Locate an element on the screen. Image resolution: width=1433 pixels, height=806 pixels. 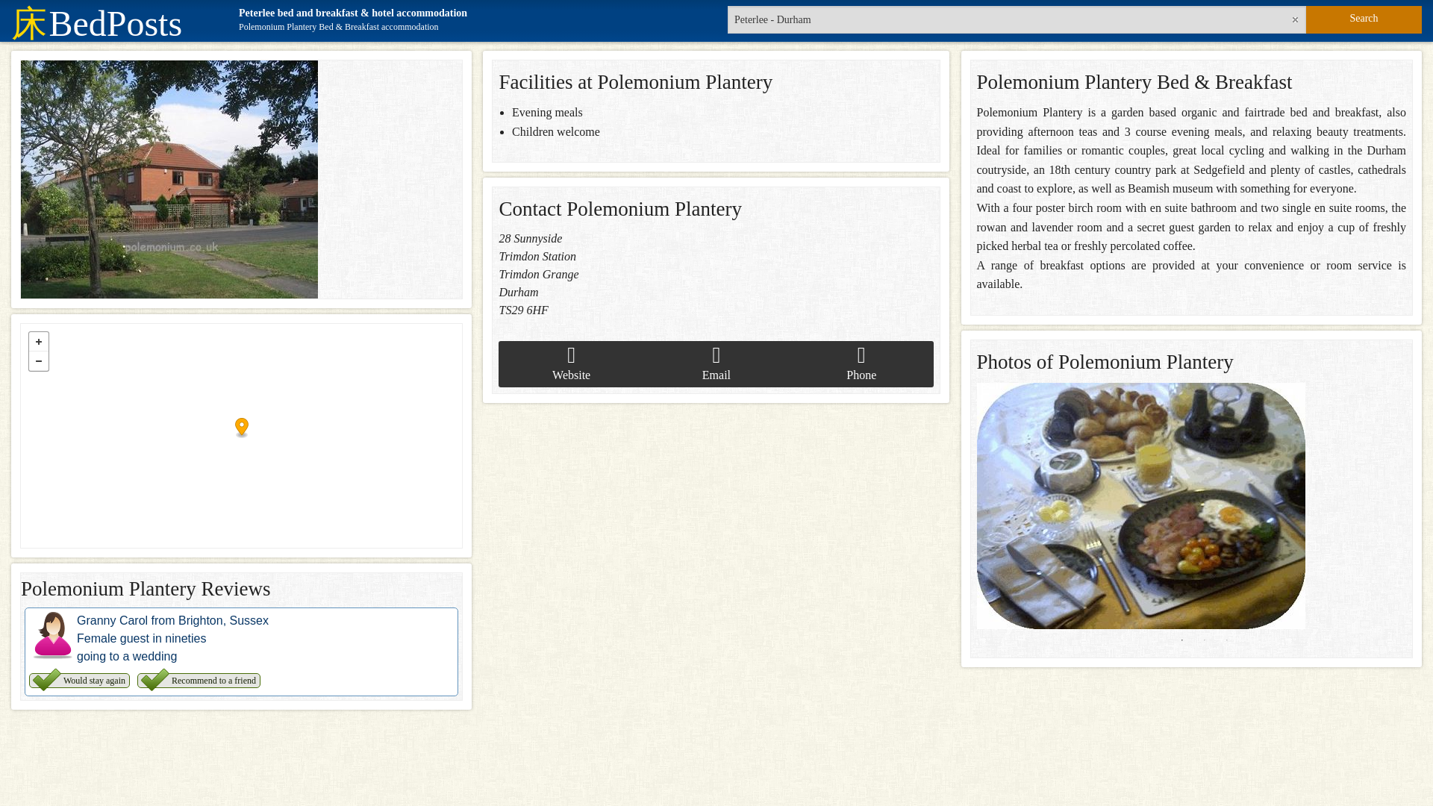
3 is located at coordinates (1226, 640).